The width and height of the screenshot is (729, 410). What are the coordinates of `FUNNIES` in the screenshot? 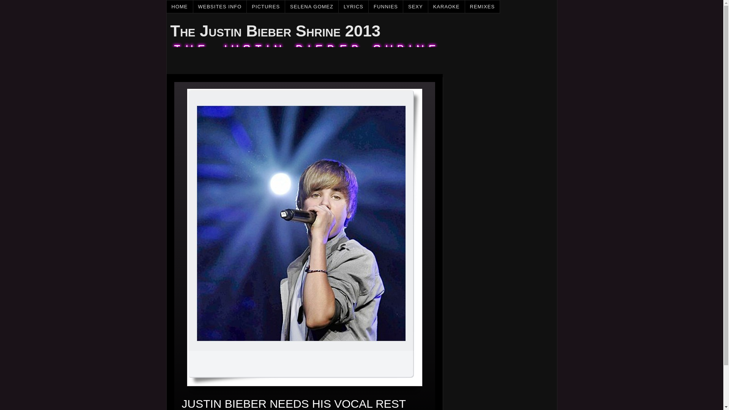 It's located at (386, 6).